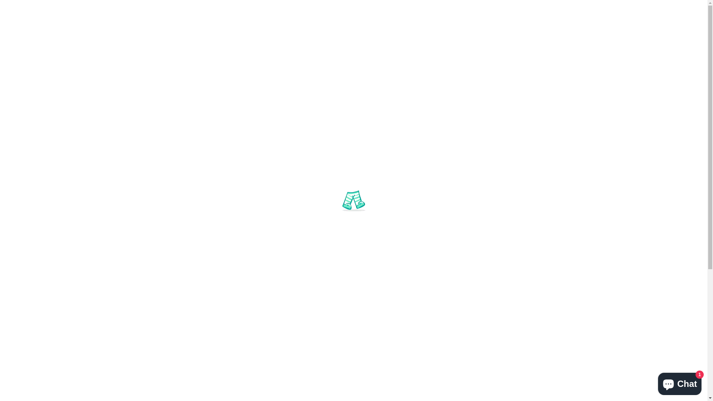 The width and height of the screenshot is (713, 401). I want to click on INSTAGRAM, so click(81, 7).